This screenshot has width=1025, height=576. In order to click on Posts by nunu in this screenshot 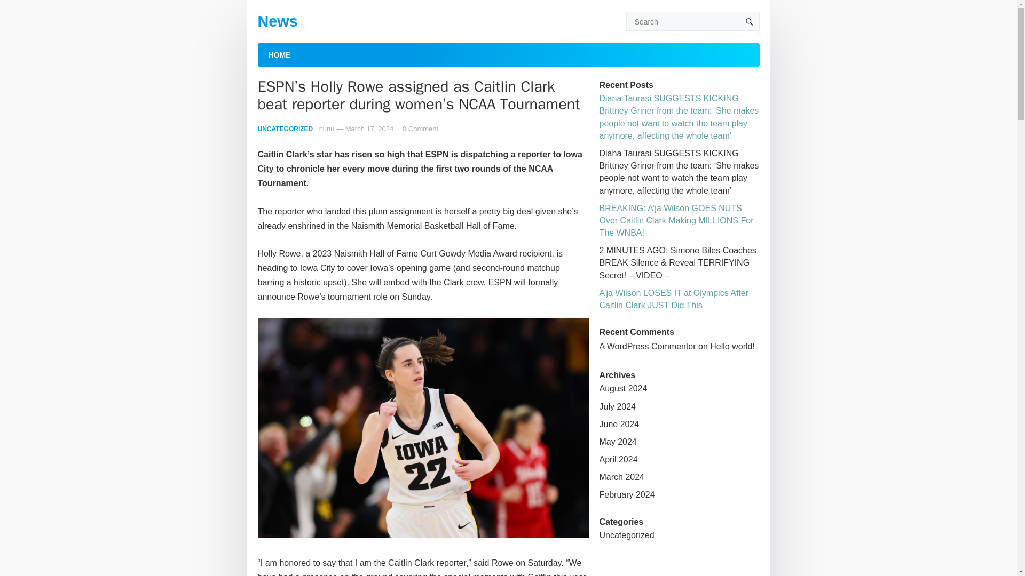, I will do `click(327, 129)`.